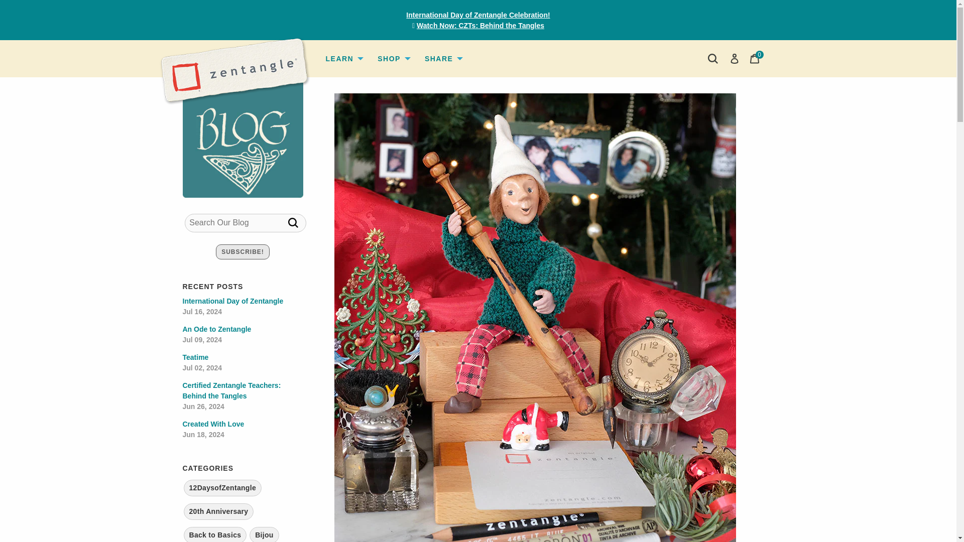  I want to click on Show articles tagged Bijou, so click(264, 534).